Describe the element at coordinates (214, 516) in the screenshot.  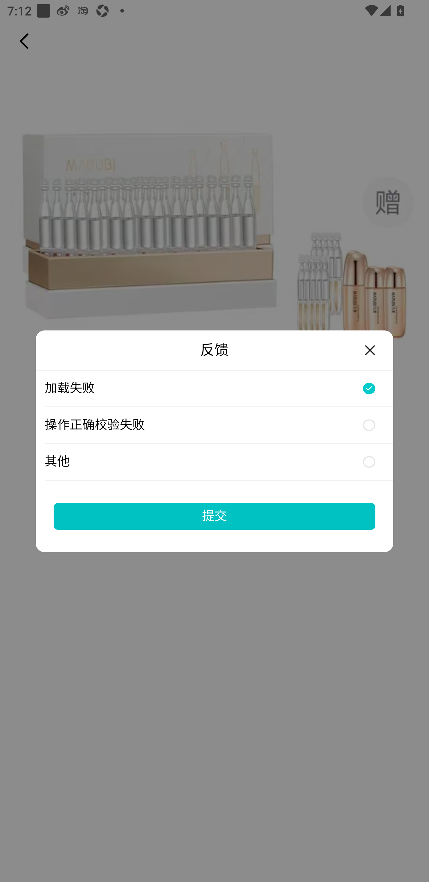
I see `提交` at that location.